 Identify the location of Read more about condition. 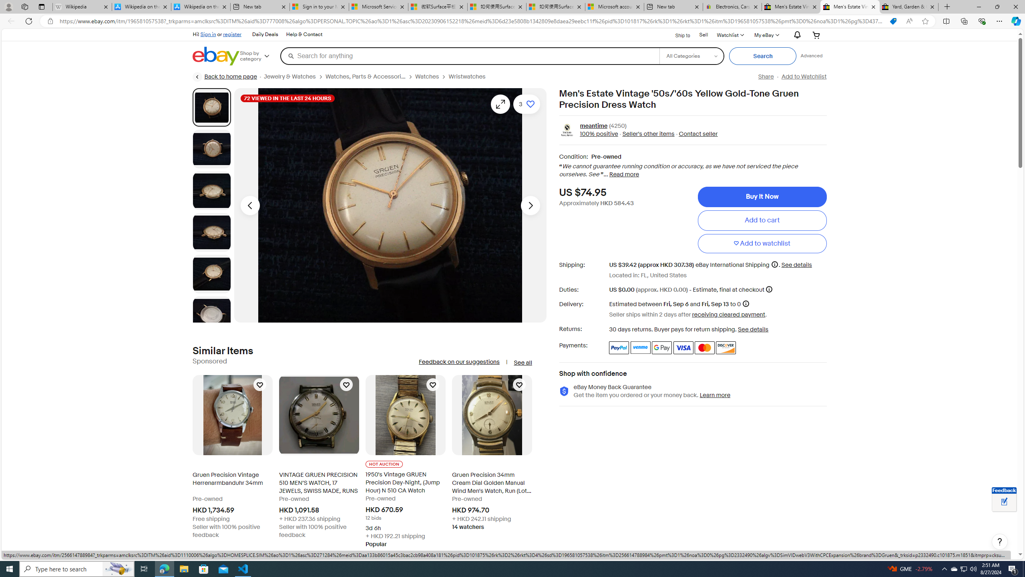
(624, 175).